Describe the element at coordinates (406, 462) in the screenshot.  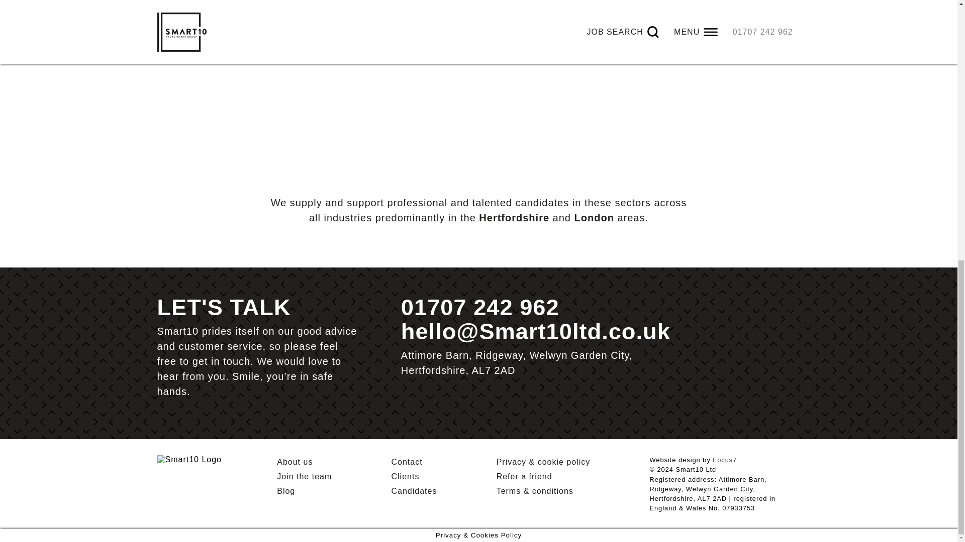
I see `Contact` at that location.